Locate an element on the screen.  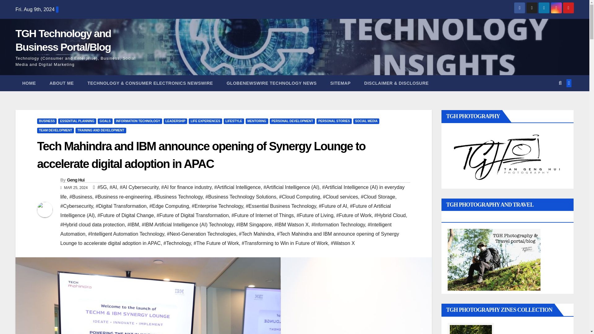
MENTORING is located at coordinates (257, 121).